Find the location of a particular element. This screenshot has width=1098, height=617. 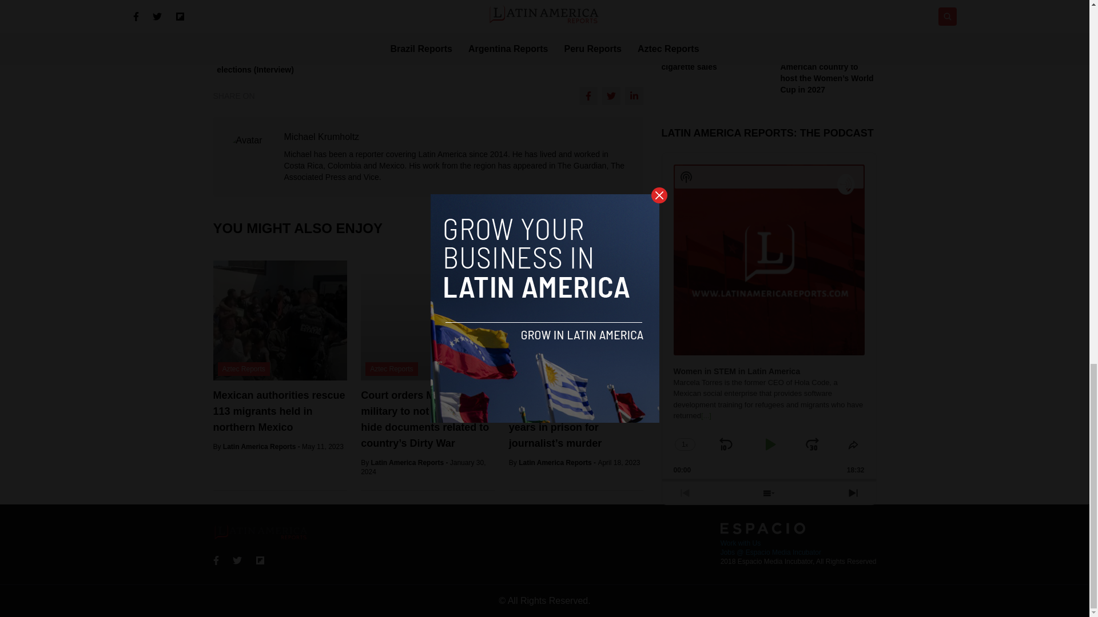

Latin America Reports - is located at coordinates (409, 463).